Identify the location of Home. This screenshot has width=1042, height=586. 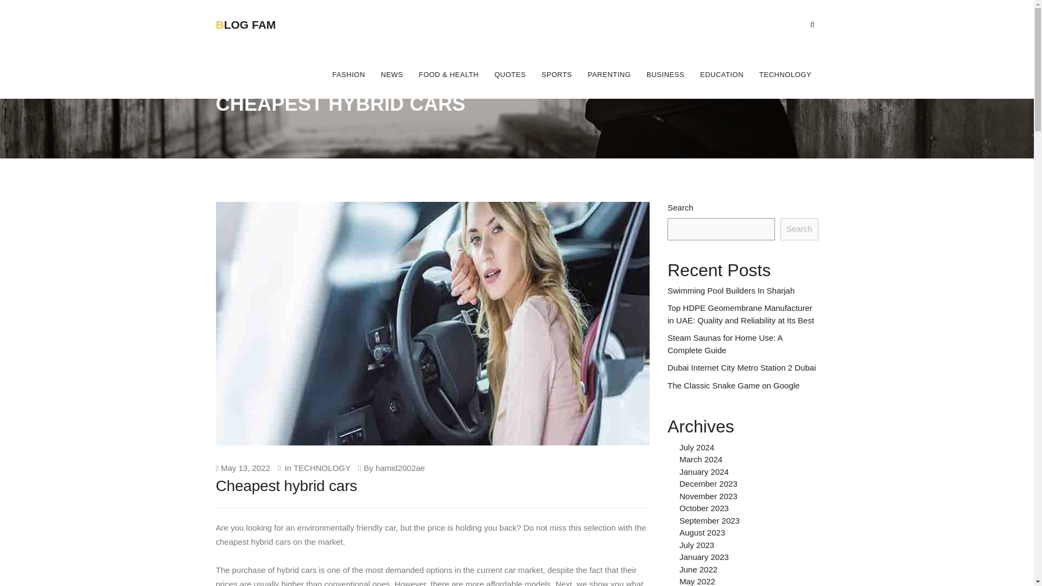
(226, 84).